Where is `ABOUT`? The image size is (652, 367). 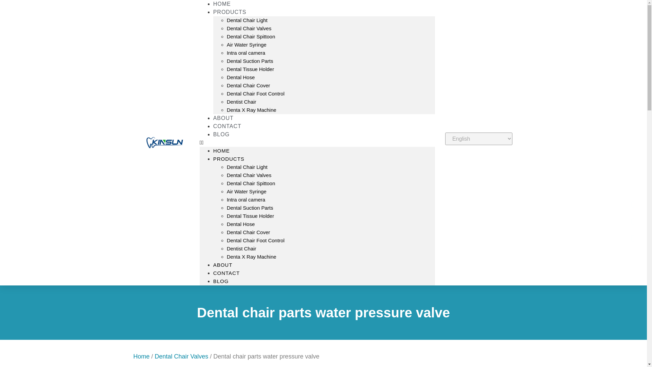
ABOUT is located at coordinates (223, 265).